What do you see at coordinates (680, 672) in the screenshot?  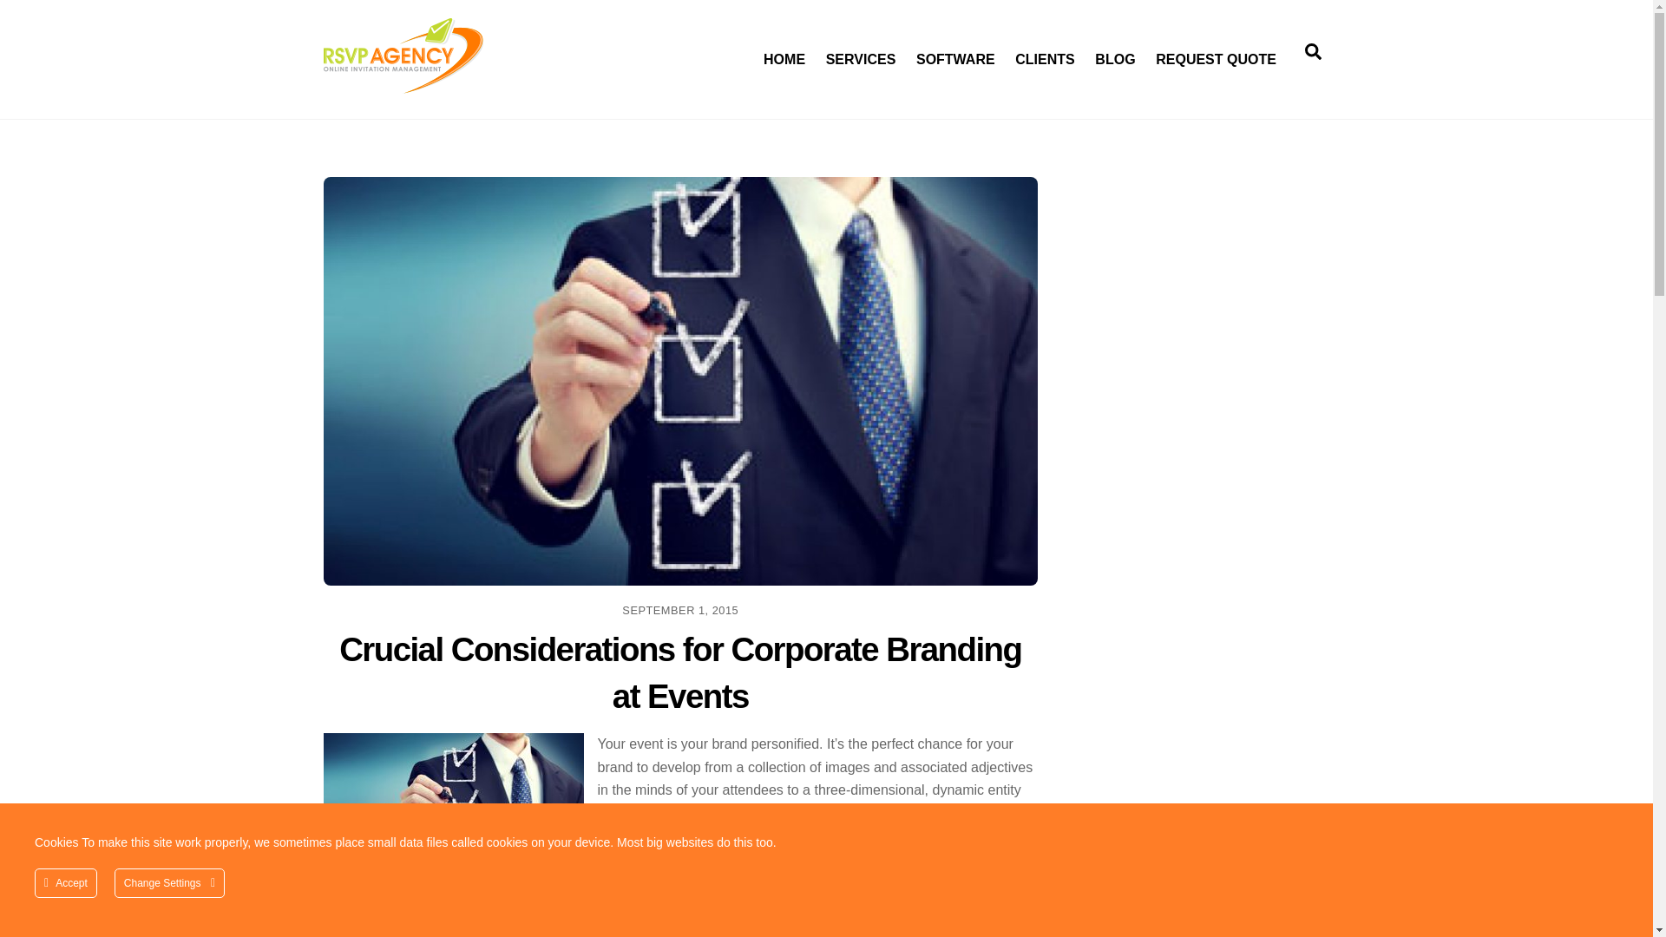 I see `The RSVP Agency` at bounding box center [680, 672].